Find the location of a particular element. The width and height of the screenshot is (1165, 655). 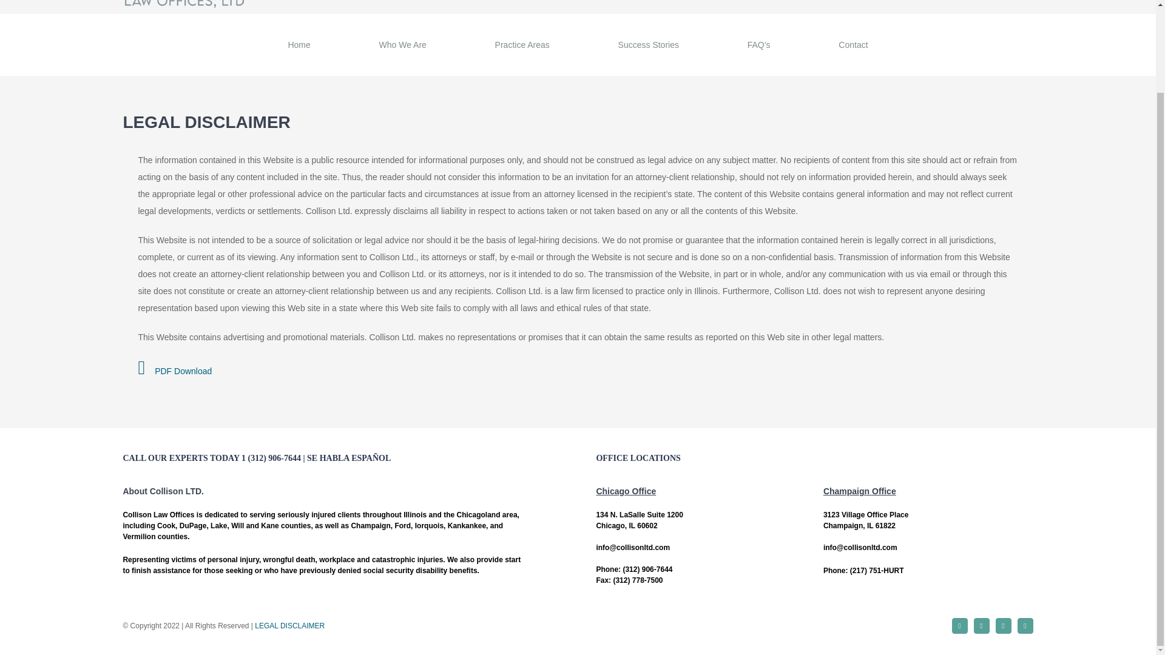

Contact is located at coordinates (853, 45).